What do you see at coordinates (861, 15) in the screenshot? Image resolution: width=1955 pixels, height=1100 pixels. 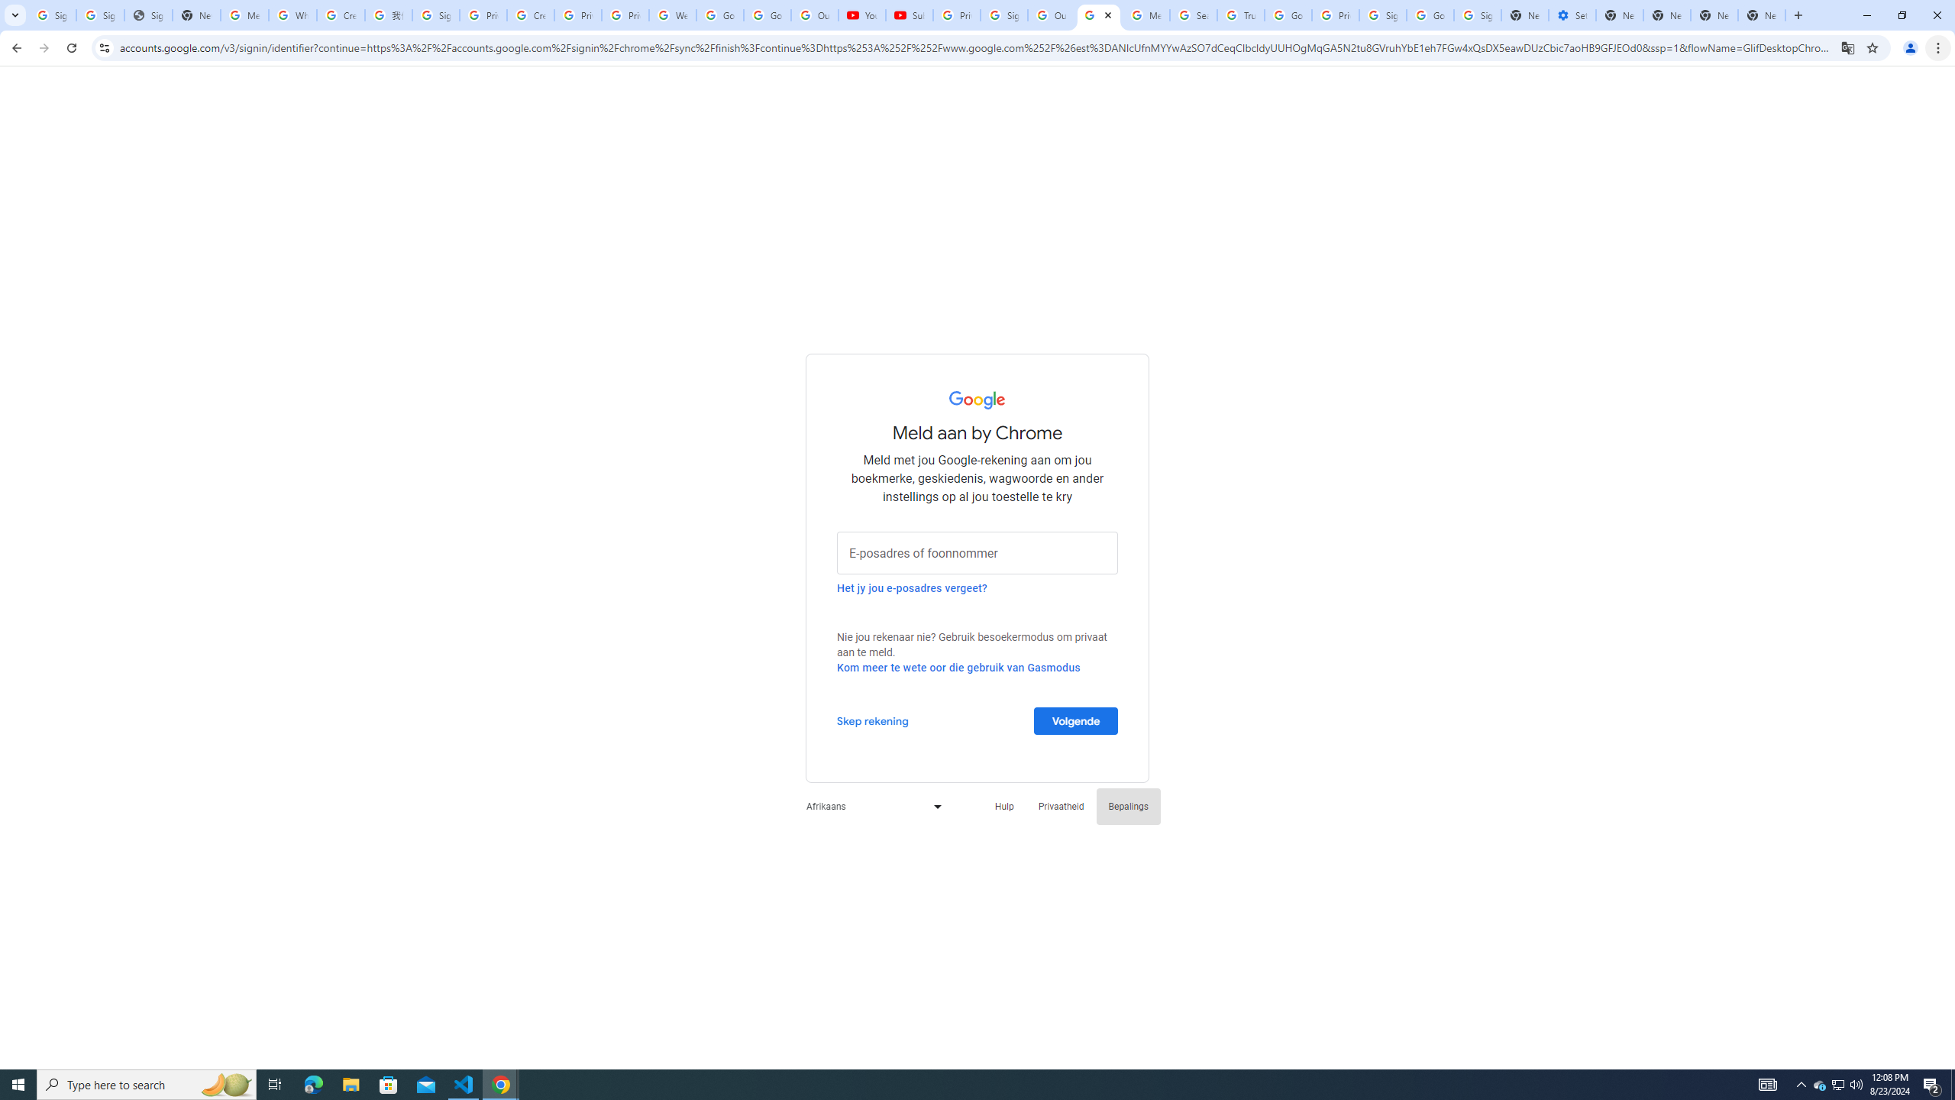 I see `YouTube` at bounding box center [861, 15].